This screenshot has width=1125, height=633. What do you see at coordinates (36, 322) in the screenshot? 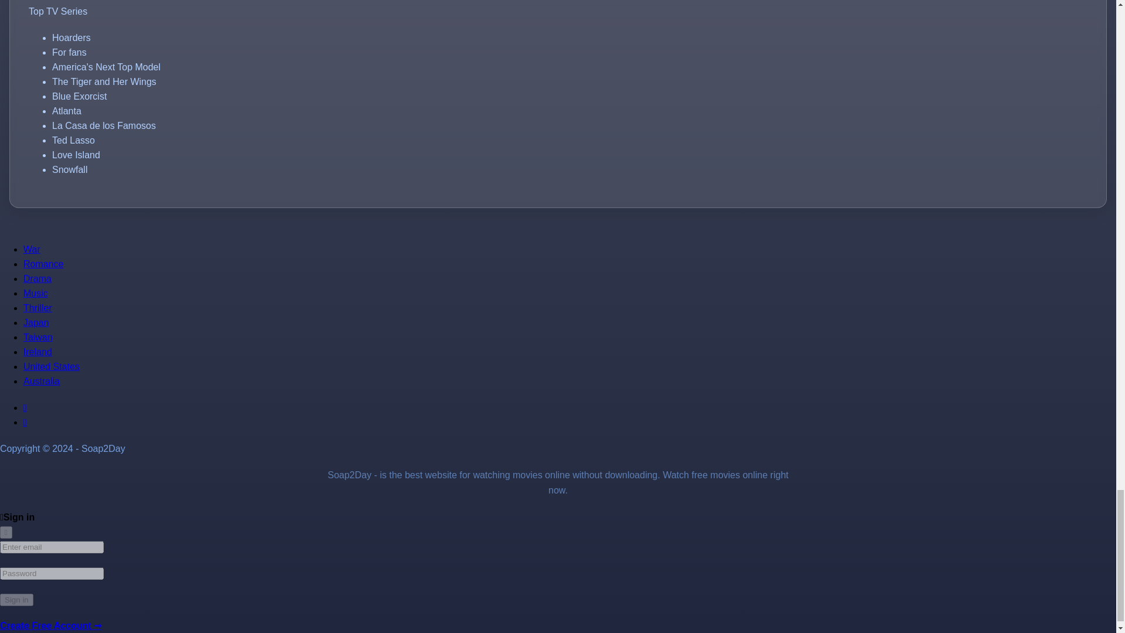
I see `Japan` at bounding box center [36, 322].